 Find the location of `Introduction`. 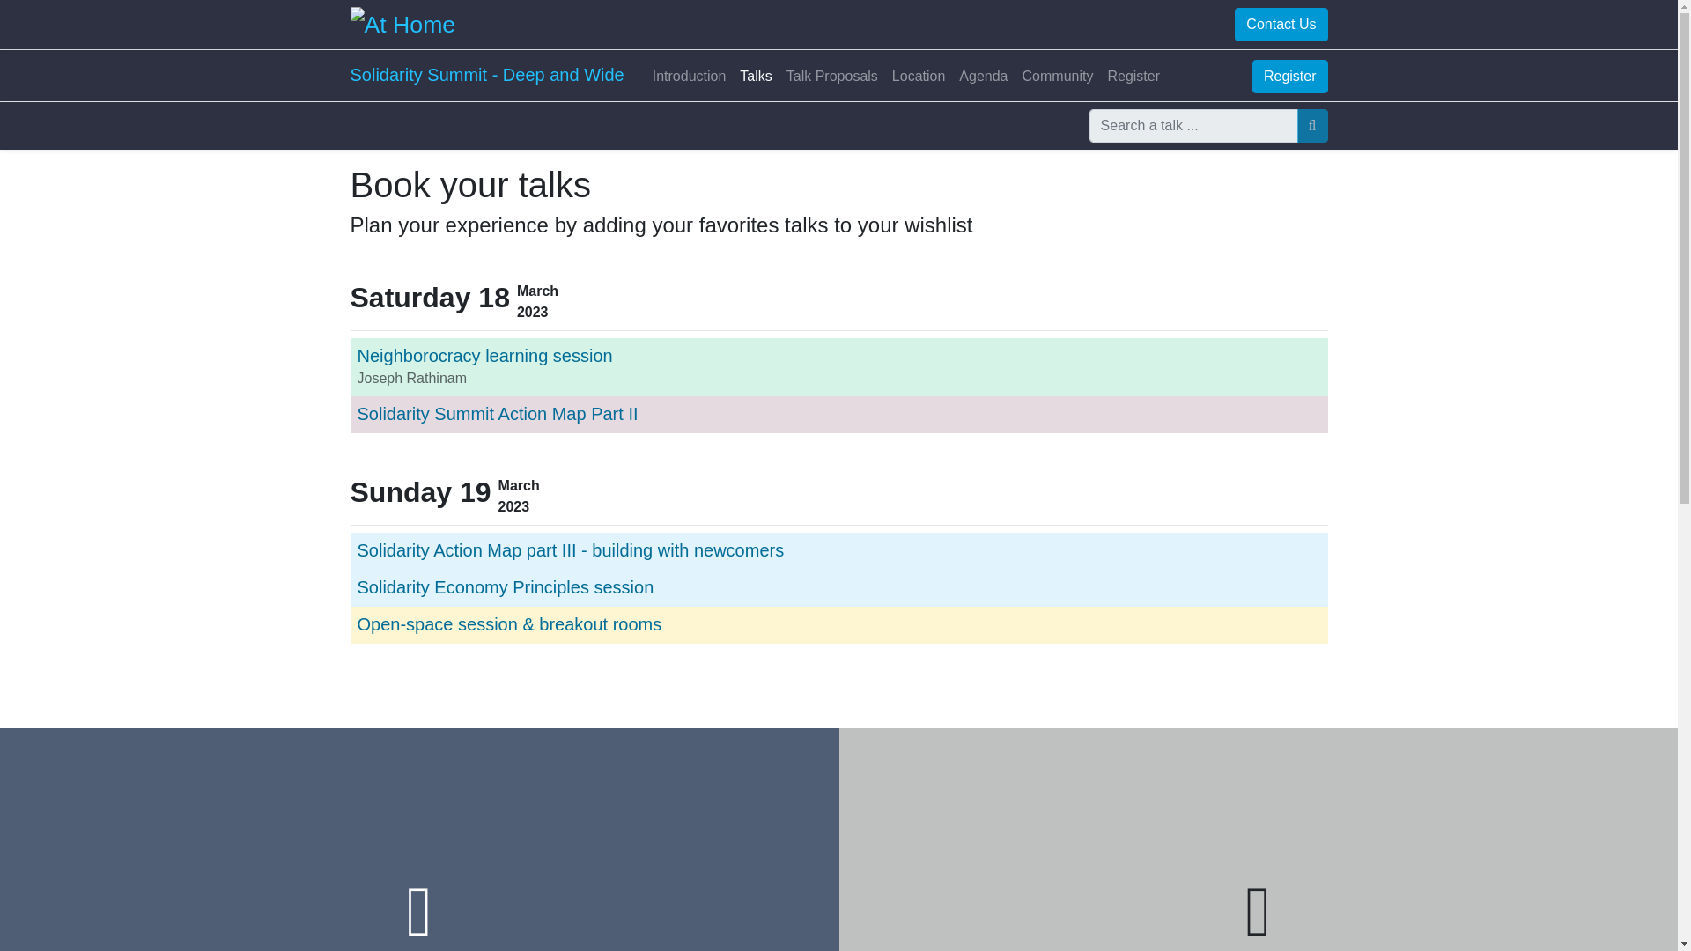

Introduction is located at coordinates (690, 76).